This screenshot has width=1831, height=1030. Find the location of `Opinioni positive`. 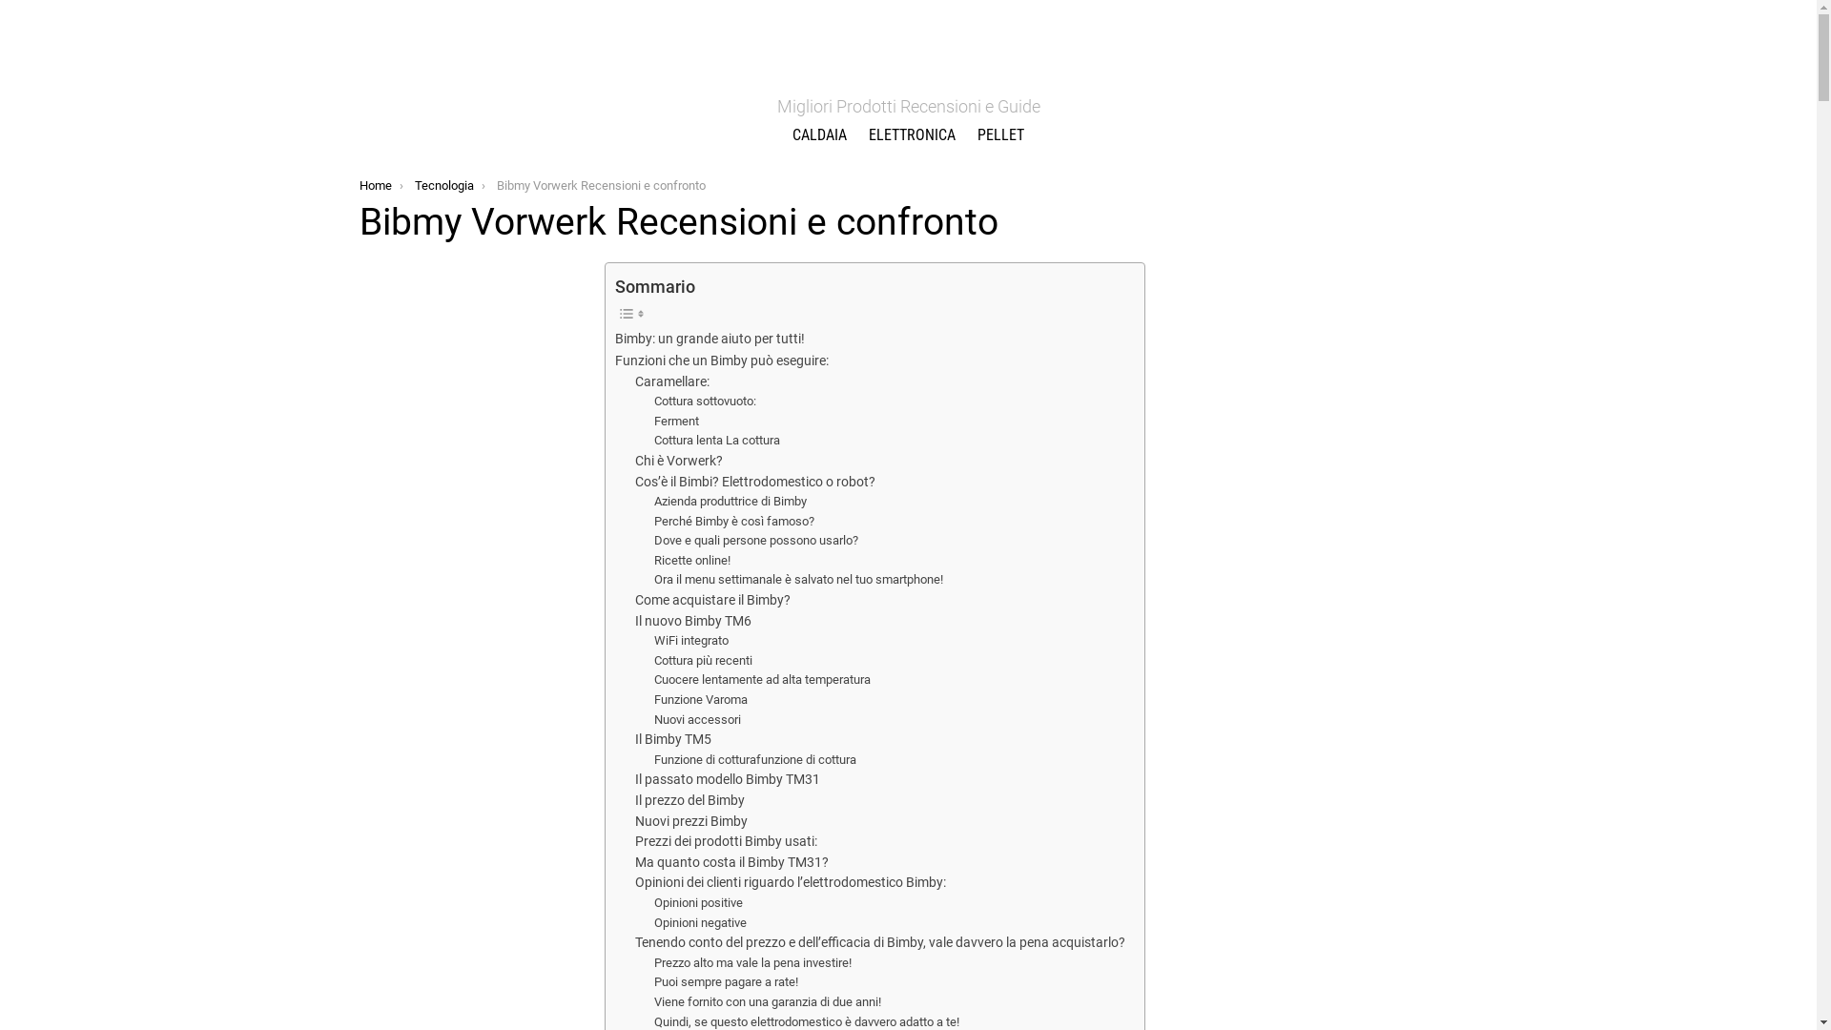

Opinioni positive is located at coordinates (698, 904).